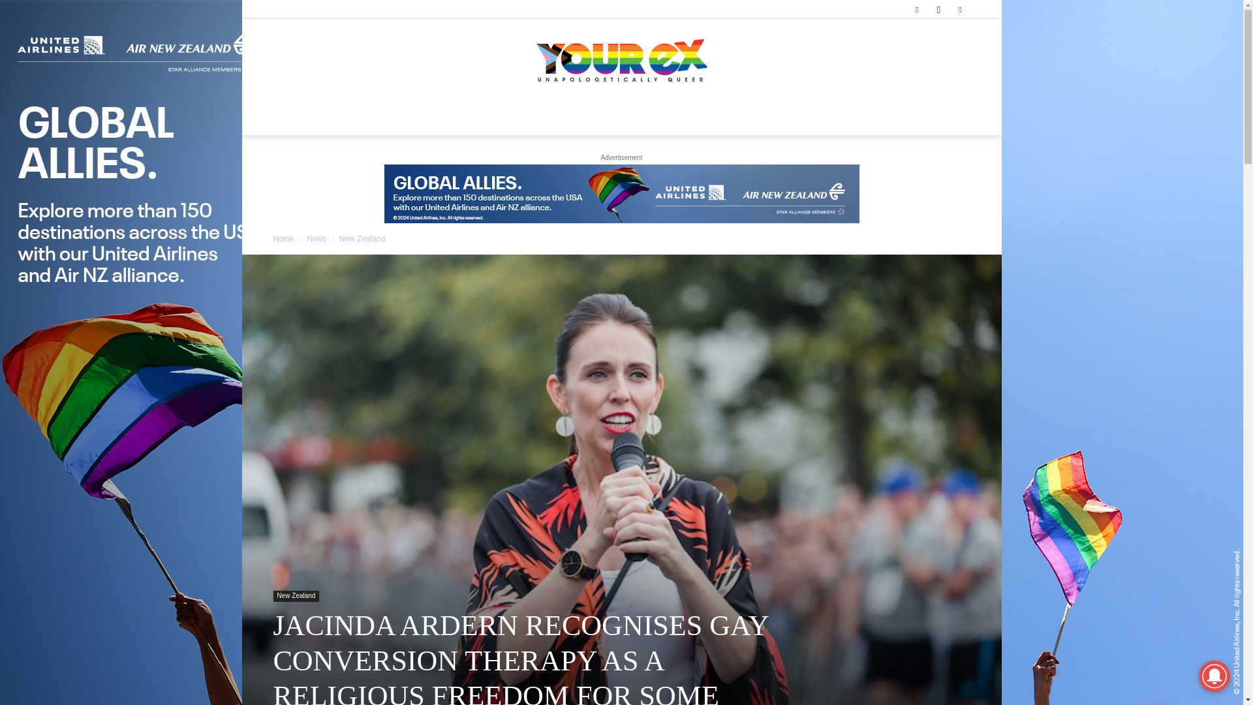 The image size is (1253, 705). What do you see at coordinates (316, 238) in the screenshot?
I see `View all posts in News` at bounding box center [316, 238].